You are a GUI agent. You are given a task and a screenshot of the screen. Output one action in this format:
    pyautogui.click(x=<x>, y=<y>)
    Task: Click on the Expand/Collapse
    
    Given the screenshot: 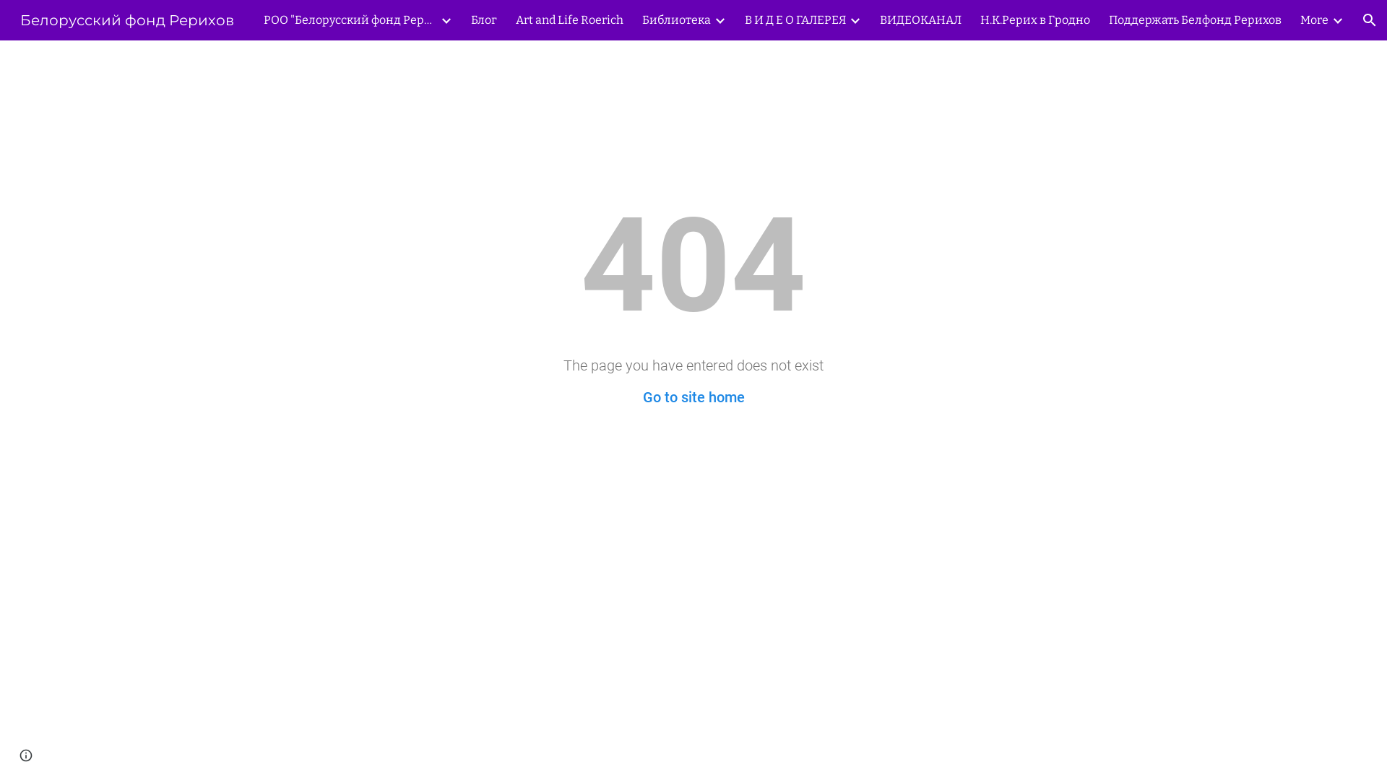 What is the action you would take?
    pyautogui.click(x=1337, y=20)
    